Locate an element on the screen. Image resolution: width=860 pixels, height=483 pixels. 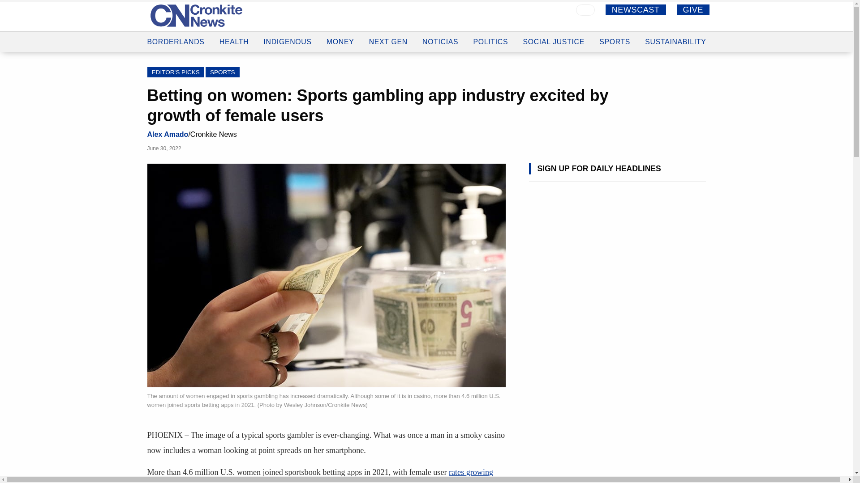
POLITICS is located at coordinates (491, 35).